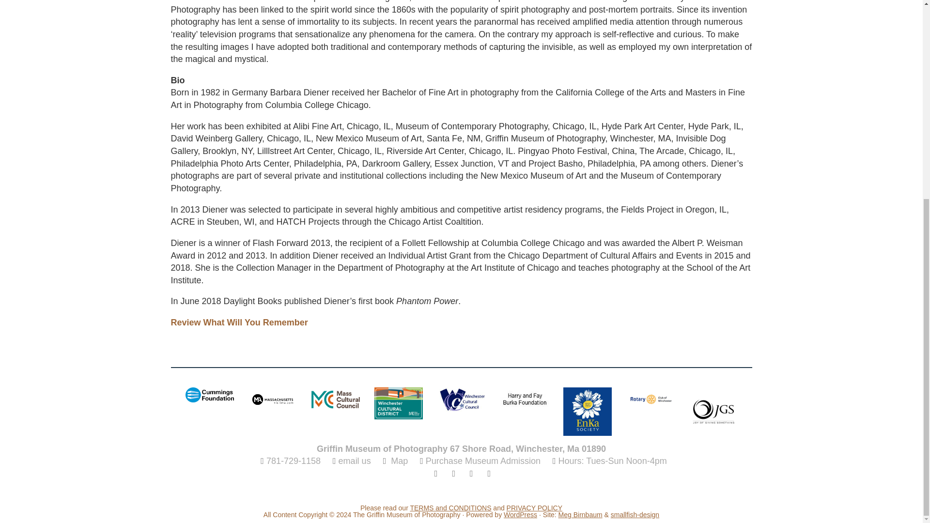 The width and height of the screenshot is (930, 523). What do you see at coordinates (209, 395) in the screenshot?
I see `Cummings Foundation` at bounding box center [209, 395].